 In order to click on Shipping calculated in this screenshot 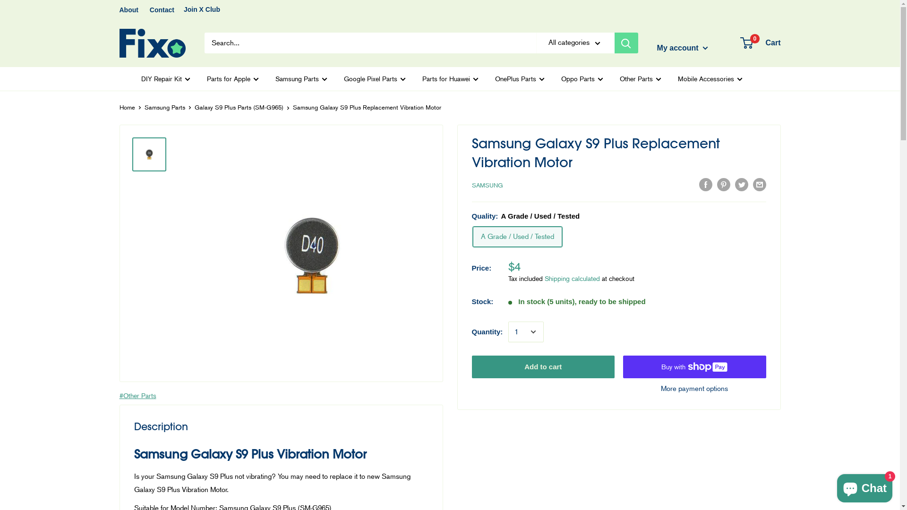, I will do `click(573, 279)`.